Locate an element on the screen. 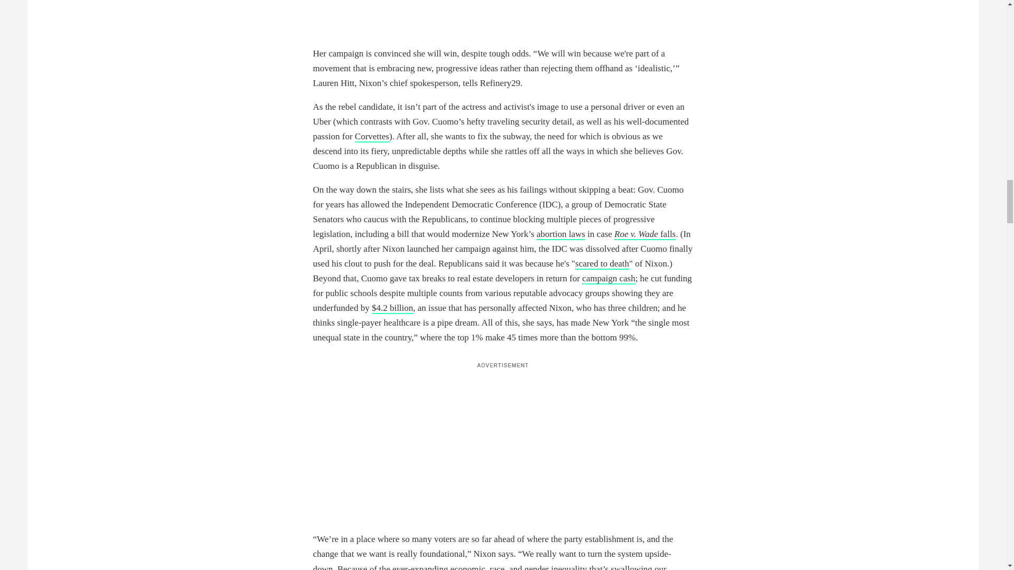 This screenshot has height=570, width=1014. Corvettes is located at coordinates (372, 137).